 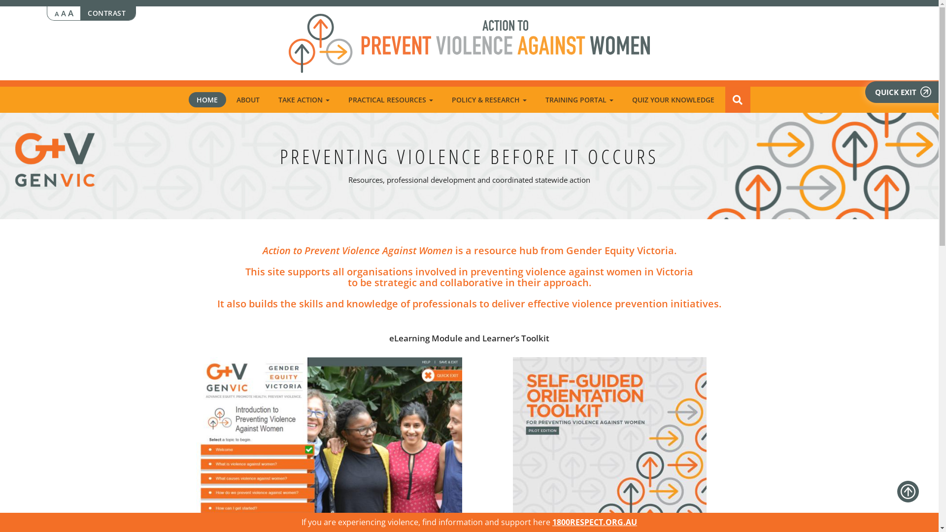 What do you see at coordinates (207, 100) in the screenshot?
I see `HOME` at bounding box center [207, 100].